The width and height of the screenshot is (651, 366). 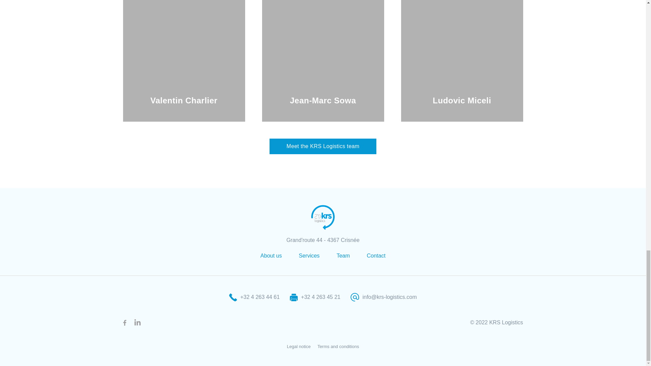 What do you see at coordinates (338, 346) in the screenshot?
I see `Terms and conditions` at bounding box center [338, 346].